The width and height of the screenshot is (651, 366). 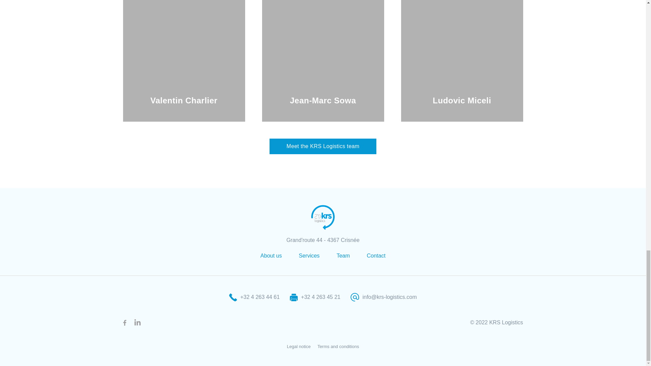 What do you see at coordinates (338, 346) in the screenshot?
I see `Terms and conditions` at bounding box center [338, 346].